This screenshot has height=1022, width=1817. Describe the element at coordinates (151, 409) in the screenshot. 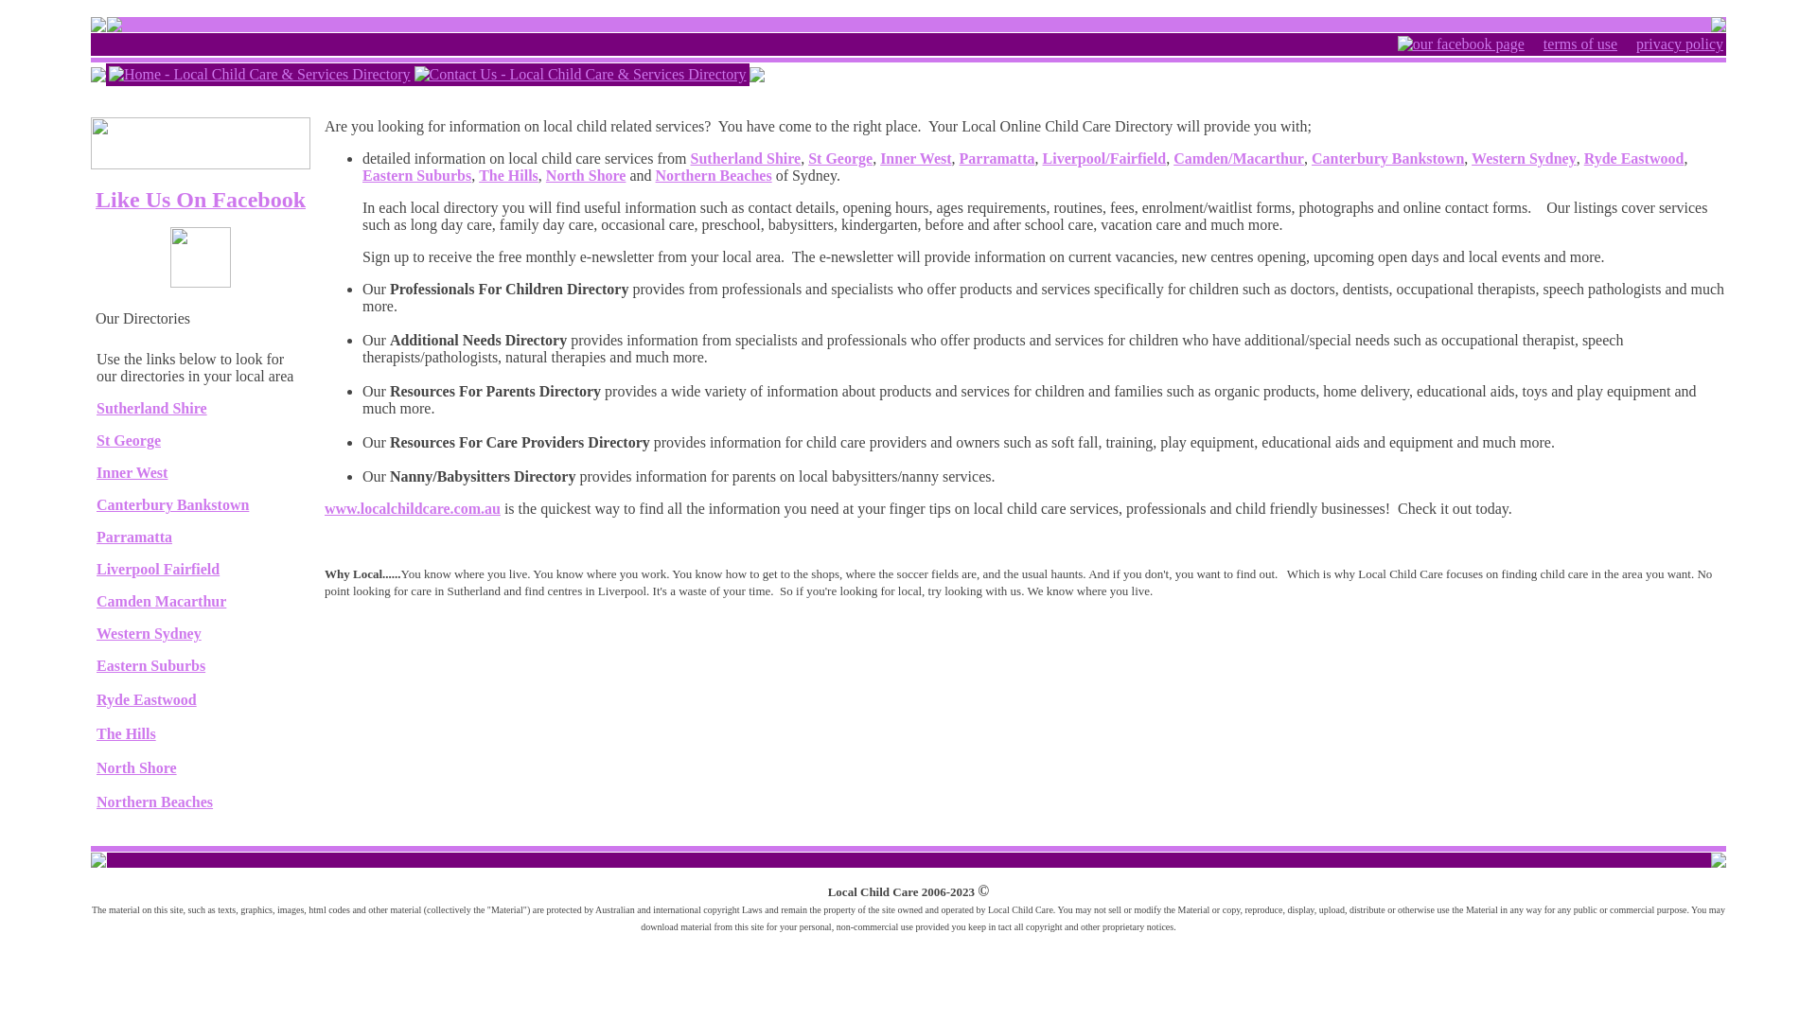

I see `Sutherland Shire` at that location.